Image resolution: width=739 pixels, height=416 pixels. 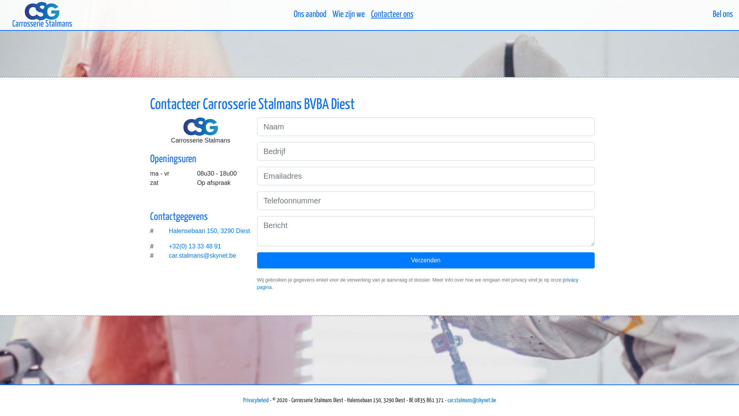 I want to click on Logo Carrosserie Stalmans BVBA Diest, so click(x=201, y=127).